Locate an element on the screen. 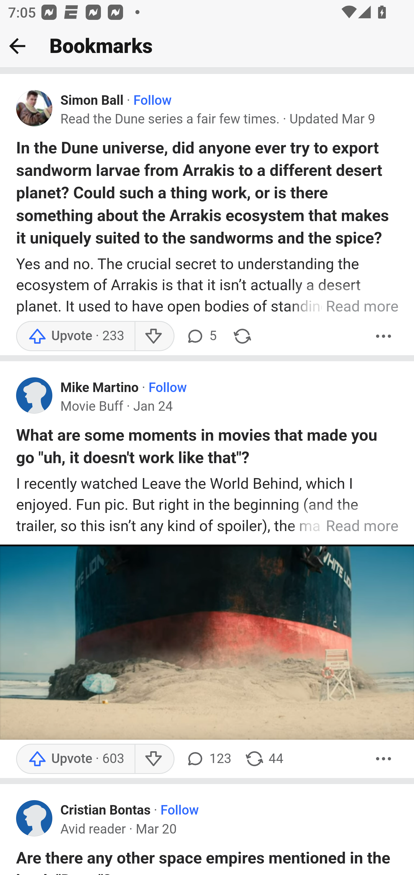 The height and width of the screenshot is (875, 414). Jan 24 is located at coordinates (153, 407).